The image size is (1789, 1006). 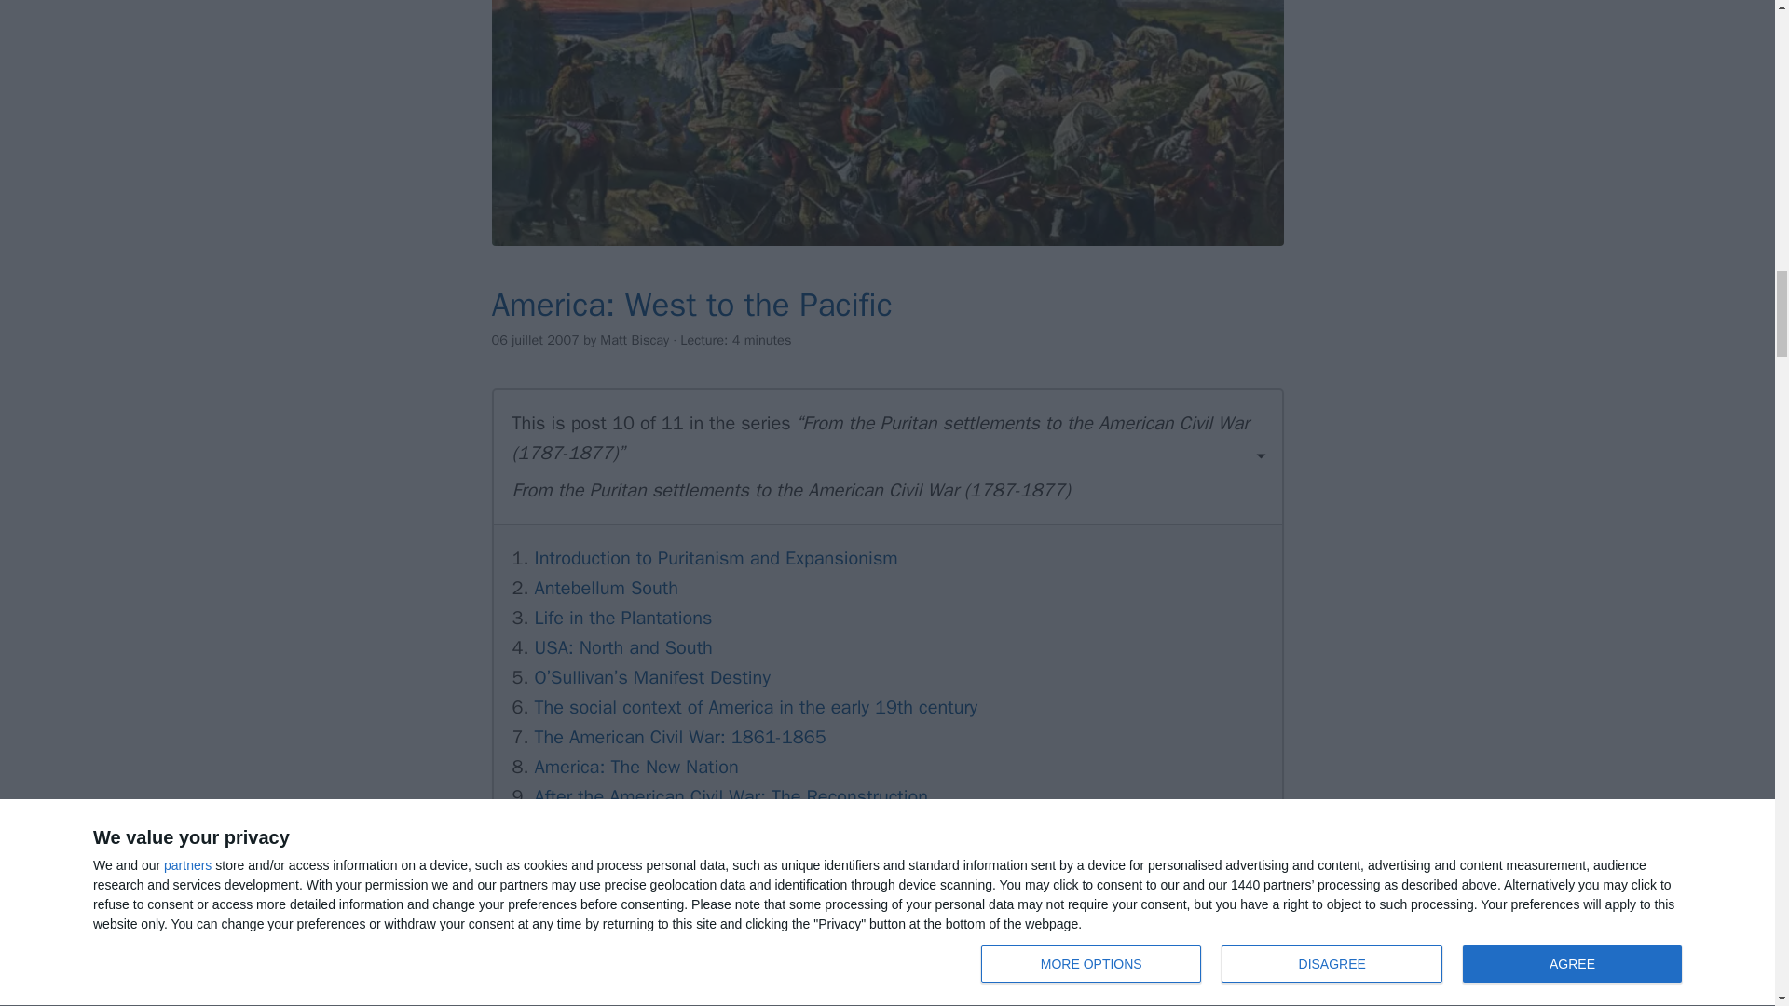 I want to click on After the American Civil War: The Reconstruction, so click(x=731, y=797).